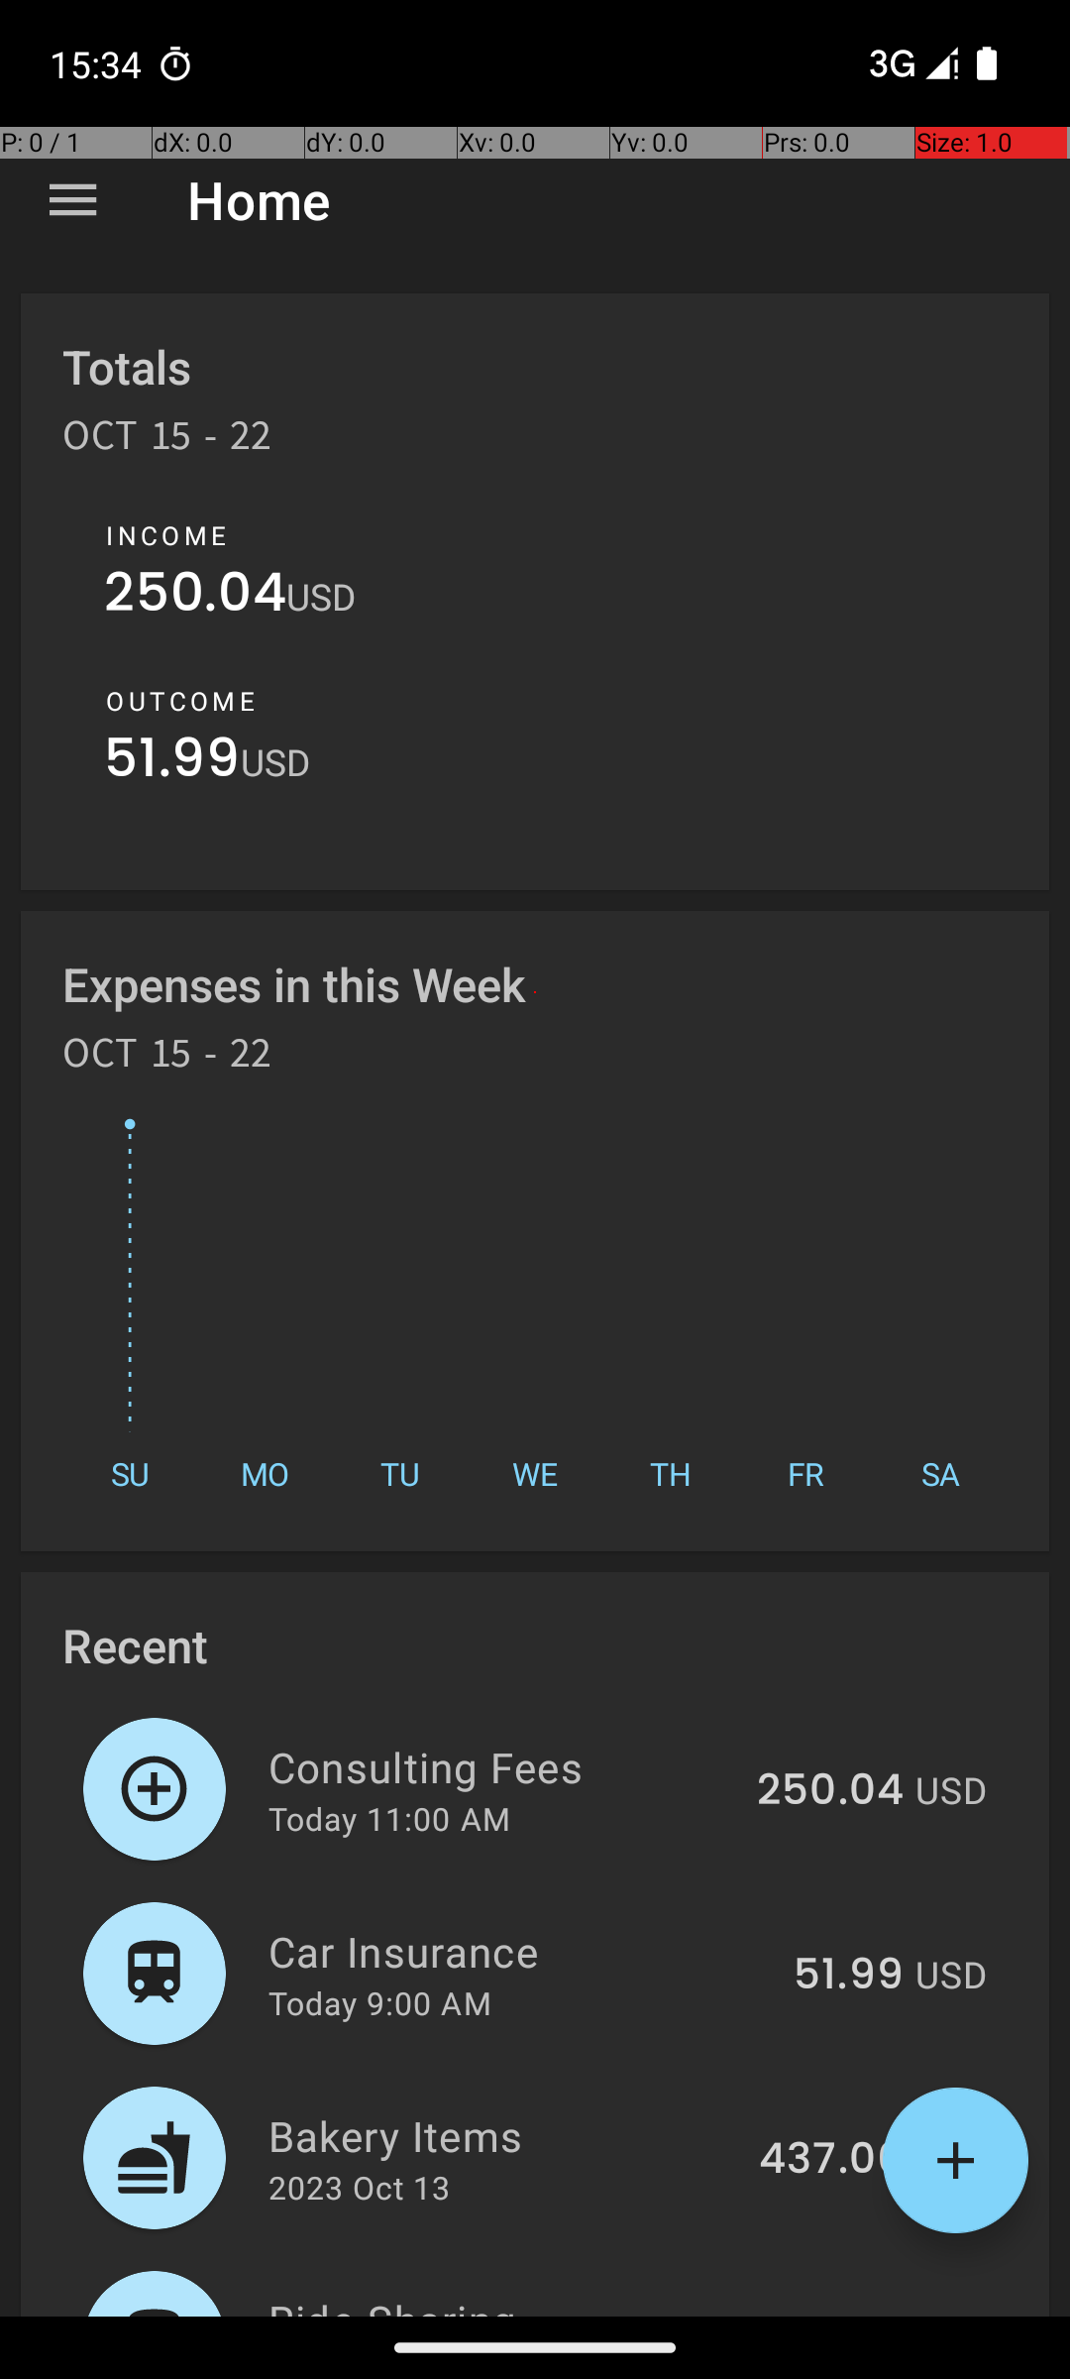 Image resolution: width=1070 pixels, height=2379 pixels. What do you see at coordinates (389, 1818) in the screenshot?
I see `Today 11:00 AM` at bounding box center [389, 1818].